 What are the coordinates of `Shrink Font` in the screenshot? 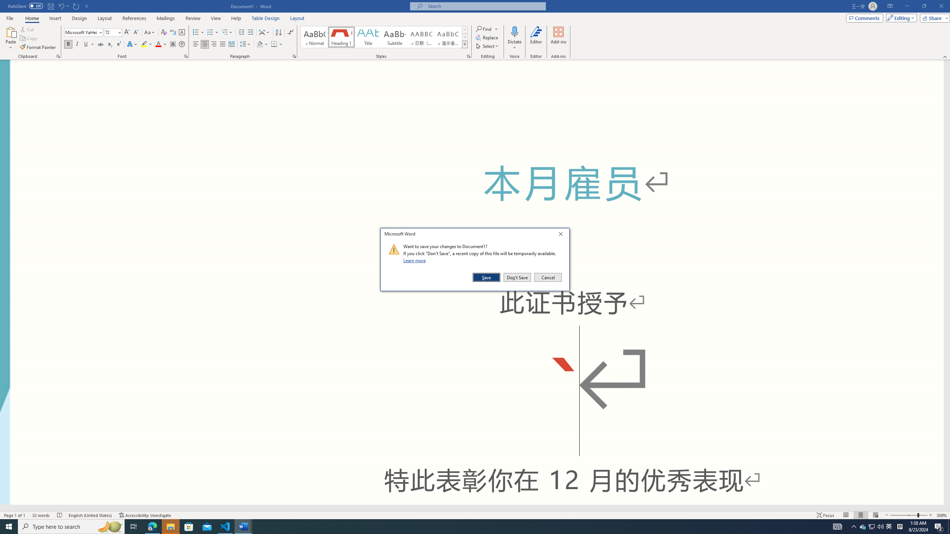 It's located at (136, 33).